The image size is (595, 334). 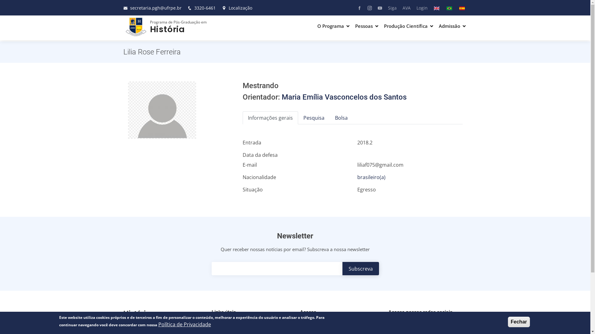 What do you see at coordinates (371, 177) in the screenshot?
I see `brasileiro(a)` at bounding box center [371, 177].